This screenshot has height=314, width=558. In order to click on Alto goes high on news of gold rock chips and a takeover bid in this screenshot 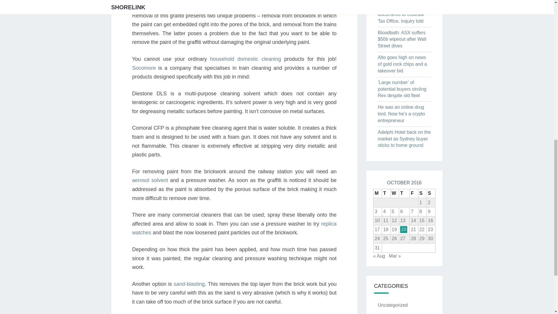, I will do `click(402, 64)`.